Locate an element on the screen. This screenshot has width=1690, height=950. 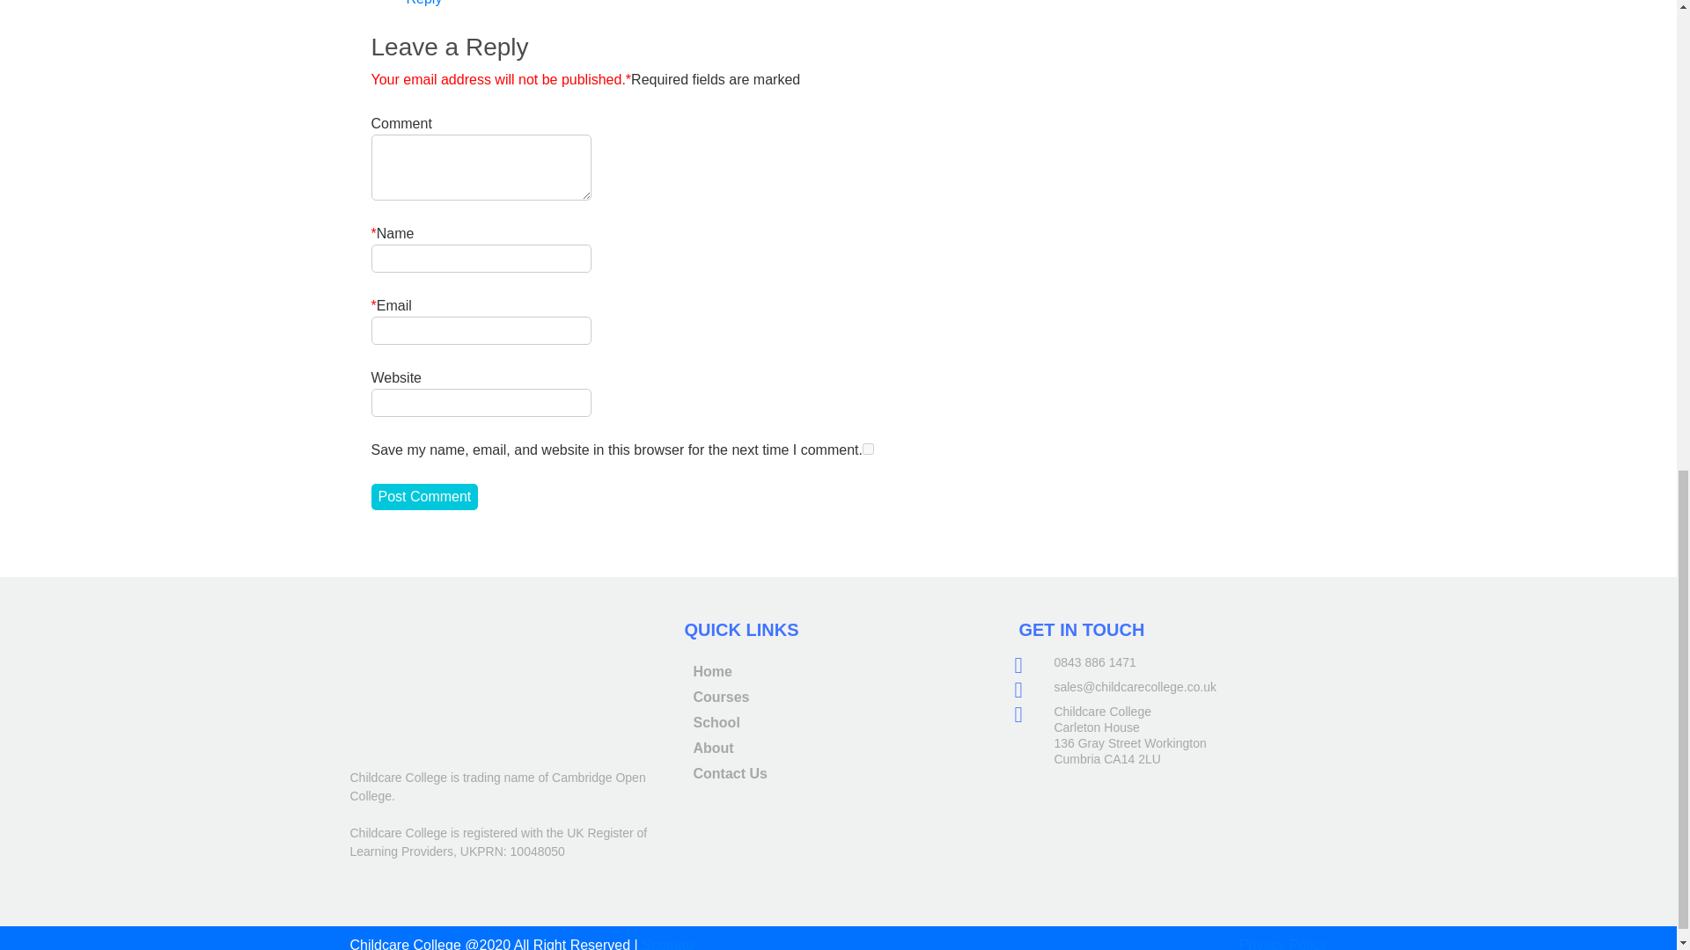
School is located at coordinates (716, 723).